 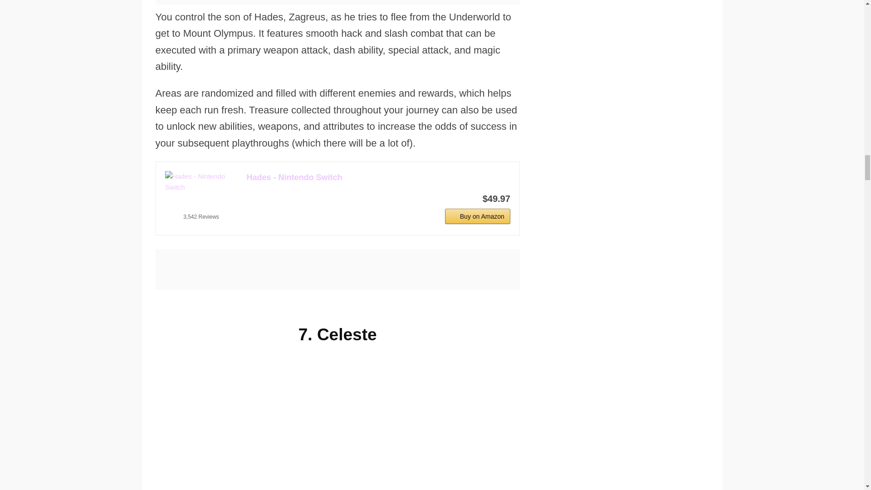 I want to click on Reviews on Amazon, so click(x=201, y=205).